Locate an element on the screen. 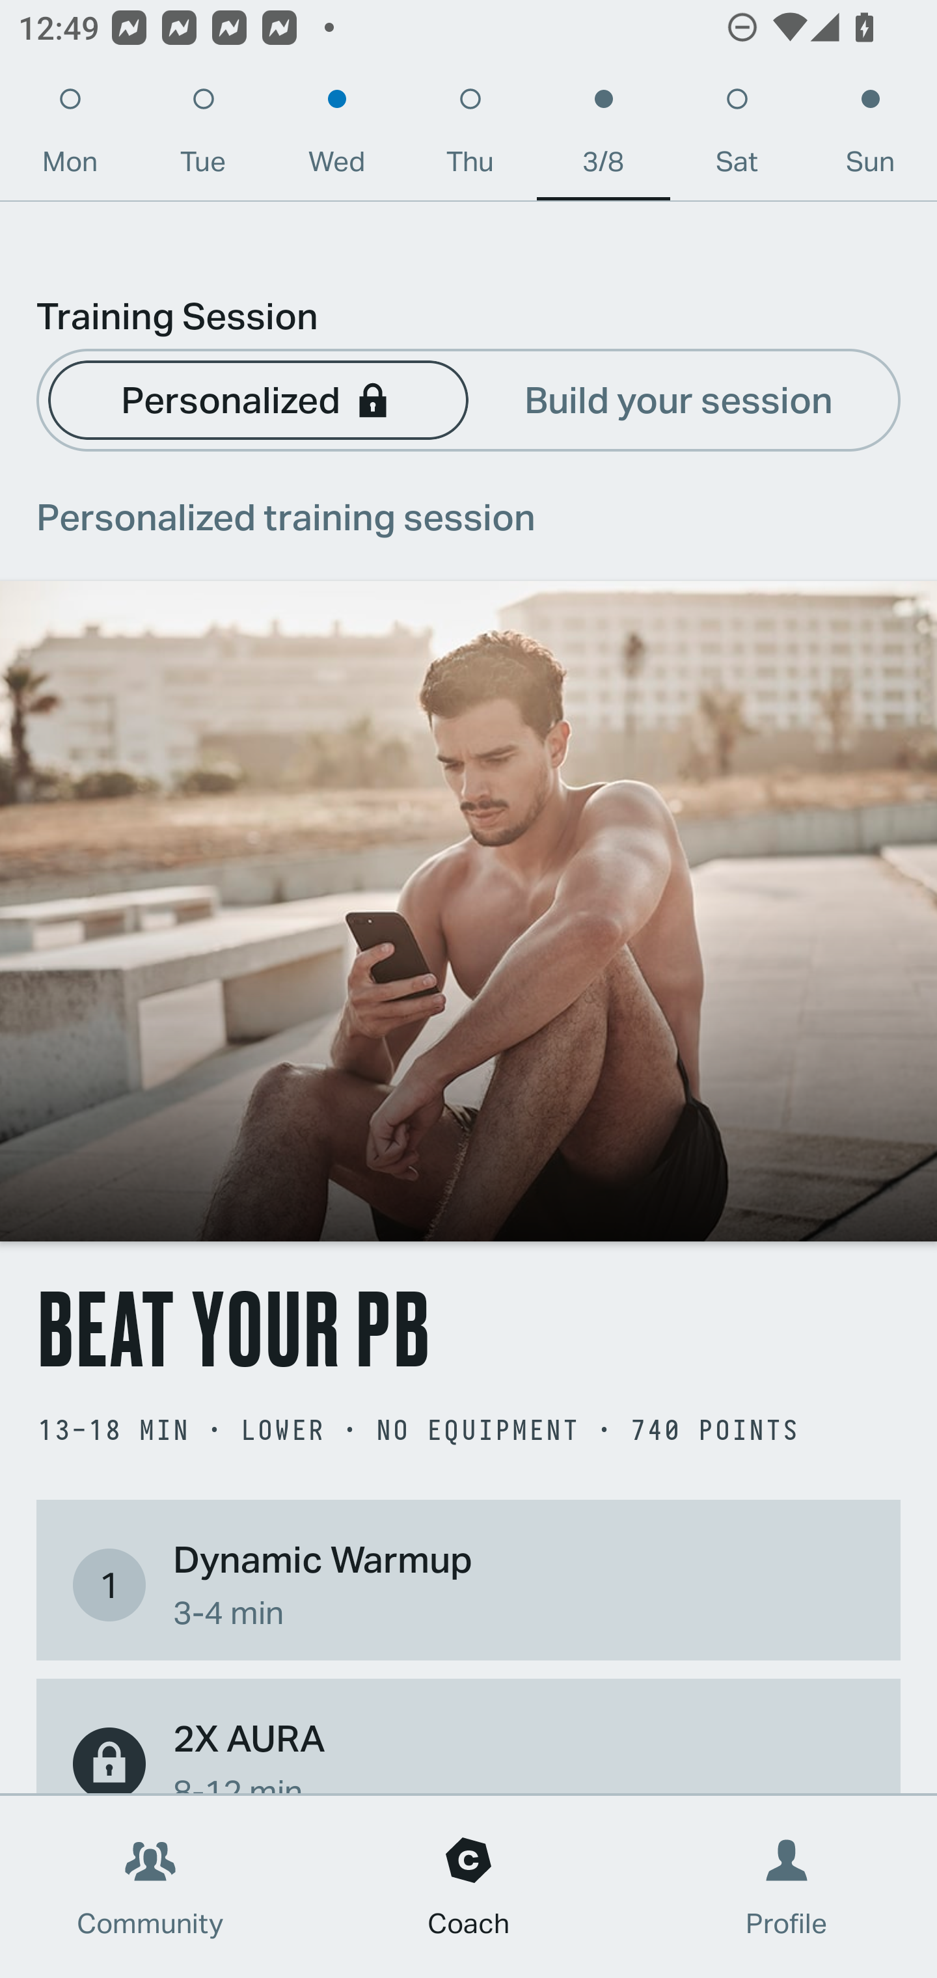  Build your session is located at coordinates (679, 398).